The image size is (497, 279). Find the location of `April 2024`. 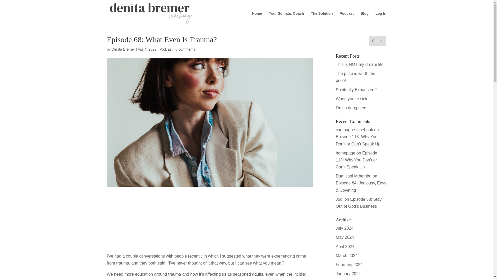

April 2024 is located at coordinates (345, 246).